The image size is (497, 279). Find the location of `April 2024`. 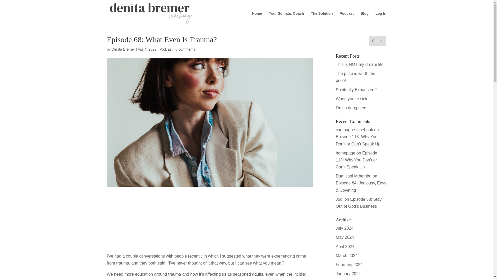

April 2024 is located at coordinates (345, 246).